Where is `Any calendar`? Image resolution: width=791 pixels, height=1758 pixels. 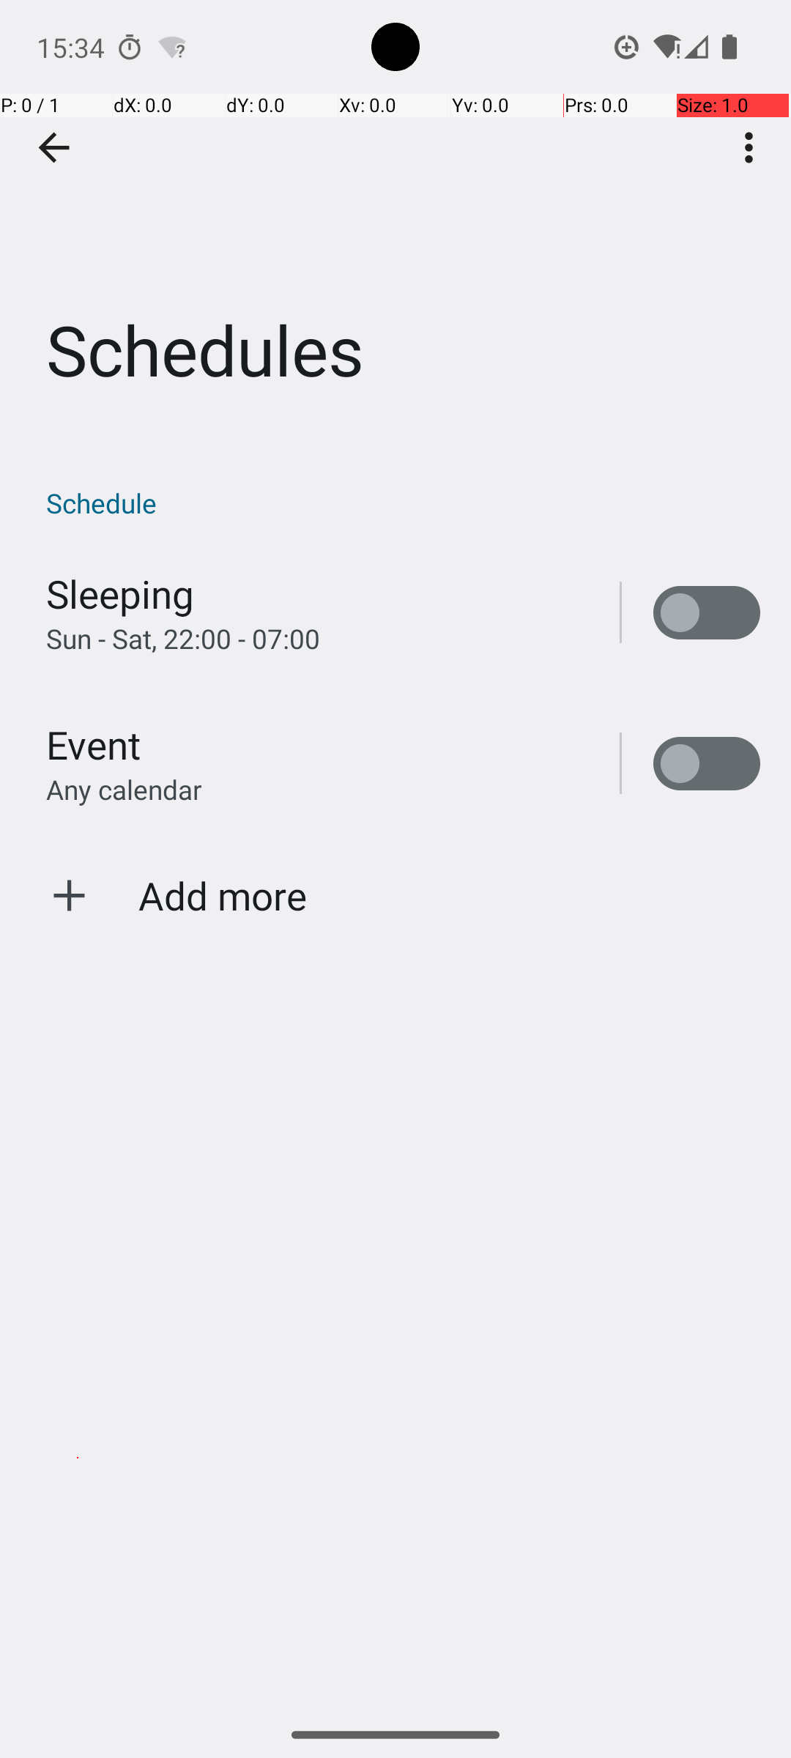
Any calendar is located at coordinates (125, 790).